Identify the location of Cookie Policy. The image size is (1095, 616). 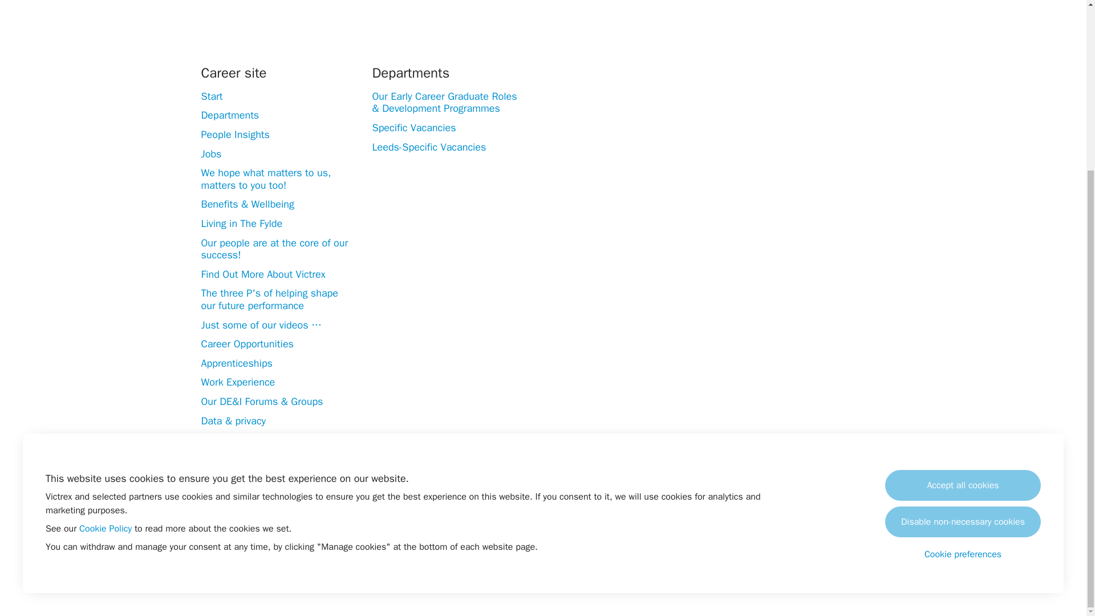
(105, 300).